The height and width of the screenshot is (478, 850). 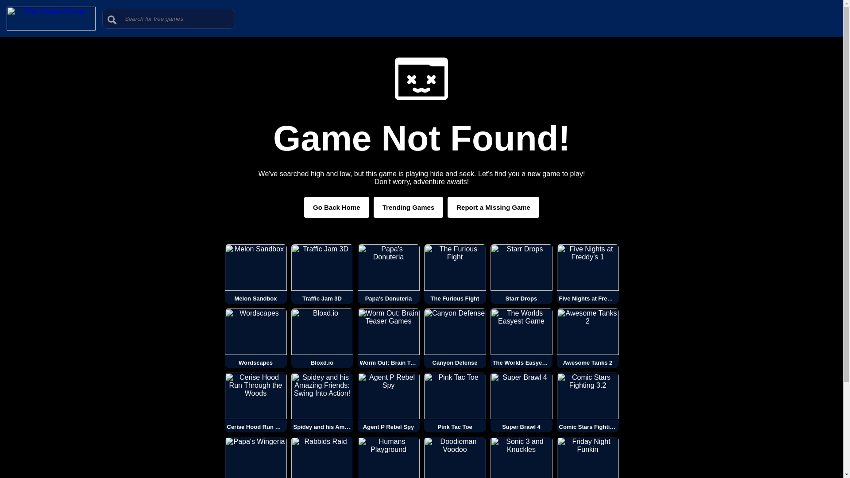 I want to click on Five Nights at Freddy's 1, so click(x=587, y=274).